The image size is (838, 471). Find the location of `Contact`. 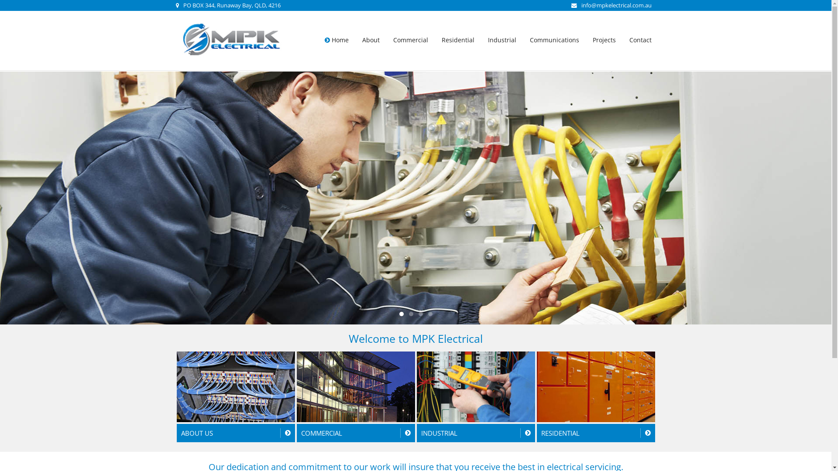

Contact is located at coordinates (638, 40).